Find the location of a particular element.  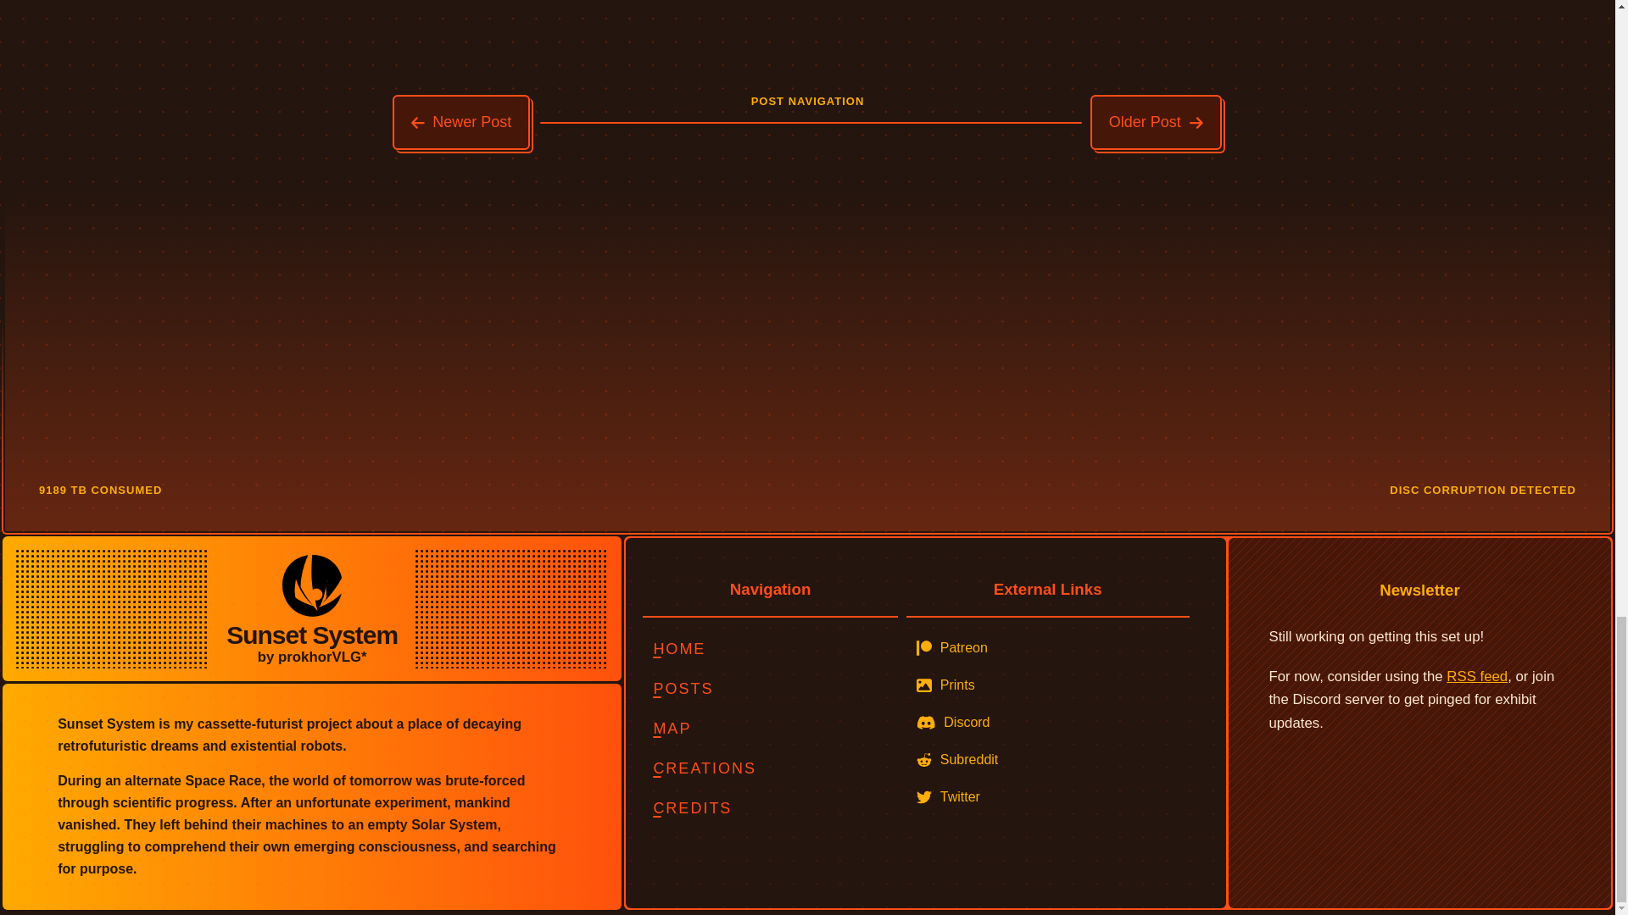

Patreon is located at coordinates (1048, 648).